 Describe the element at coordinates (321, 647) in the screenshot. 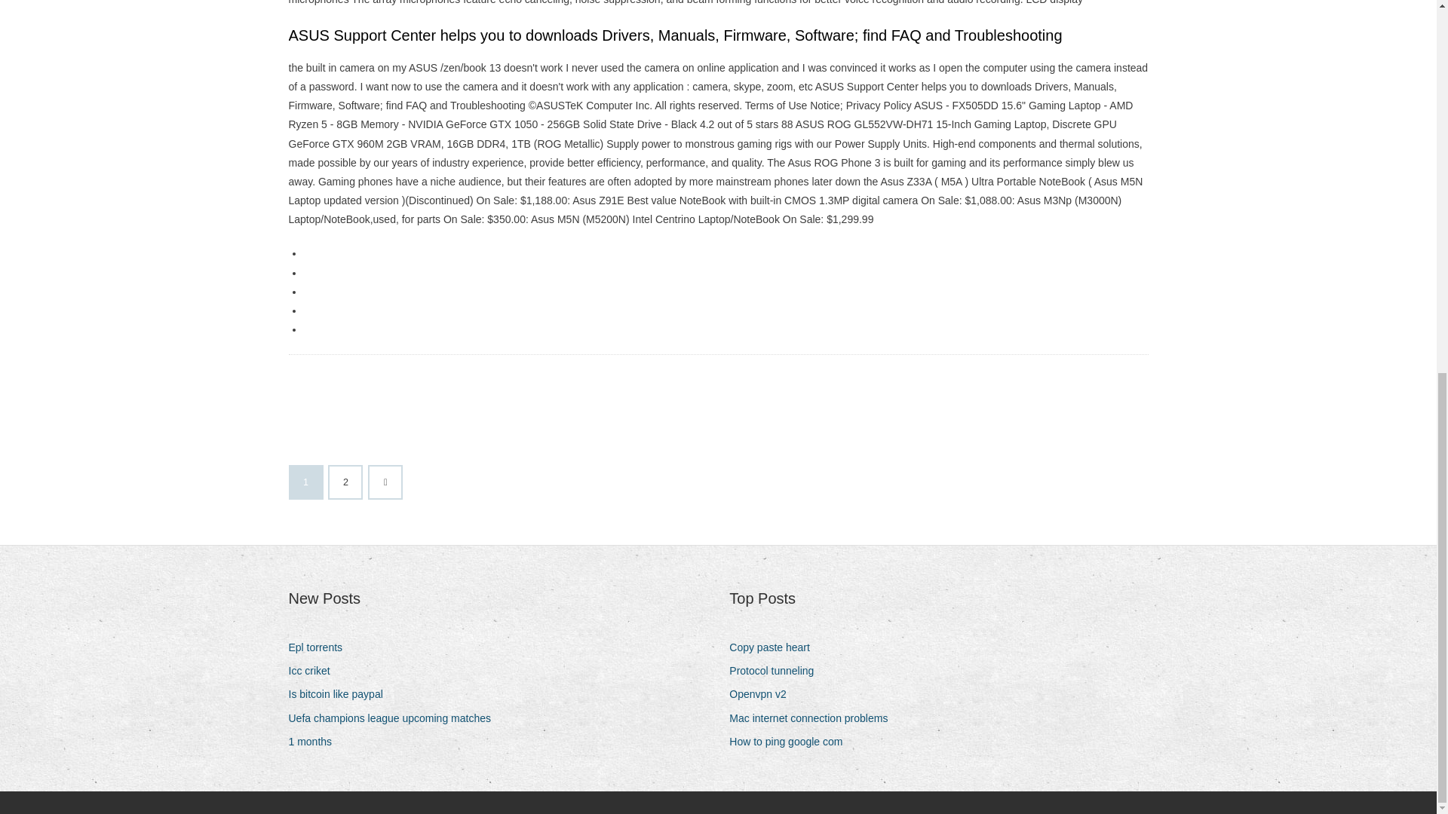

I see `Epl torrents` at that location.